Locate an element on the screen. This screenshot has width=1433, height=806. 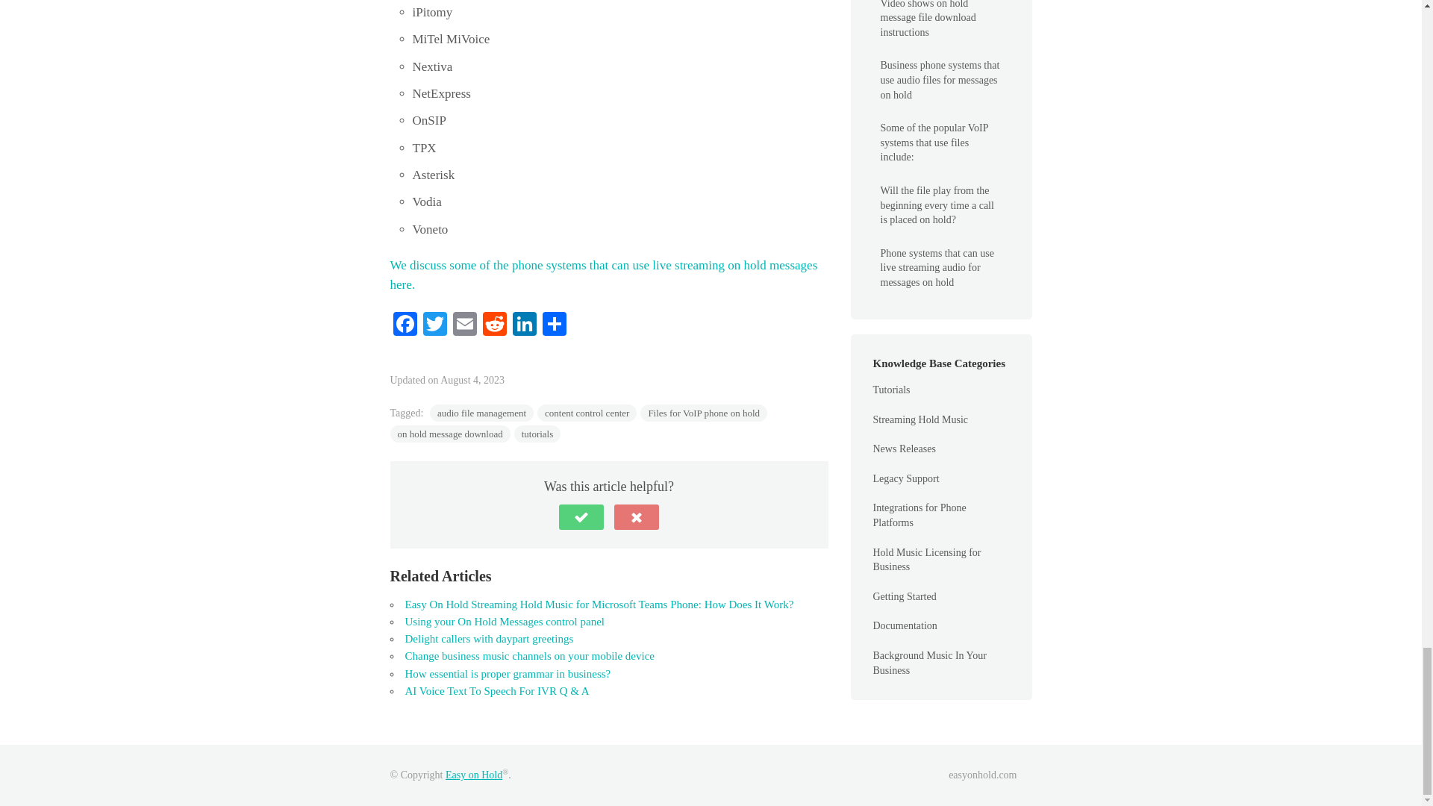
Reddit is located at coordinates (493, 325).